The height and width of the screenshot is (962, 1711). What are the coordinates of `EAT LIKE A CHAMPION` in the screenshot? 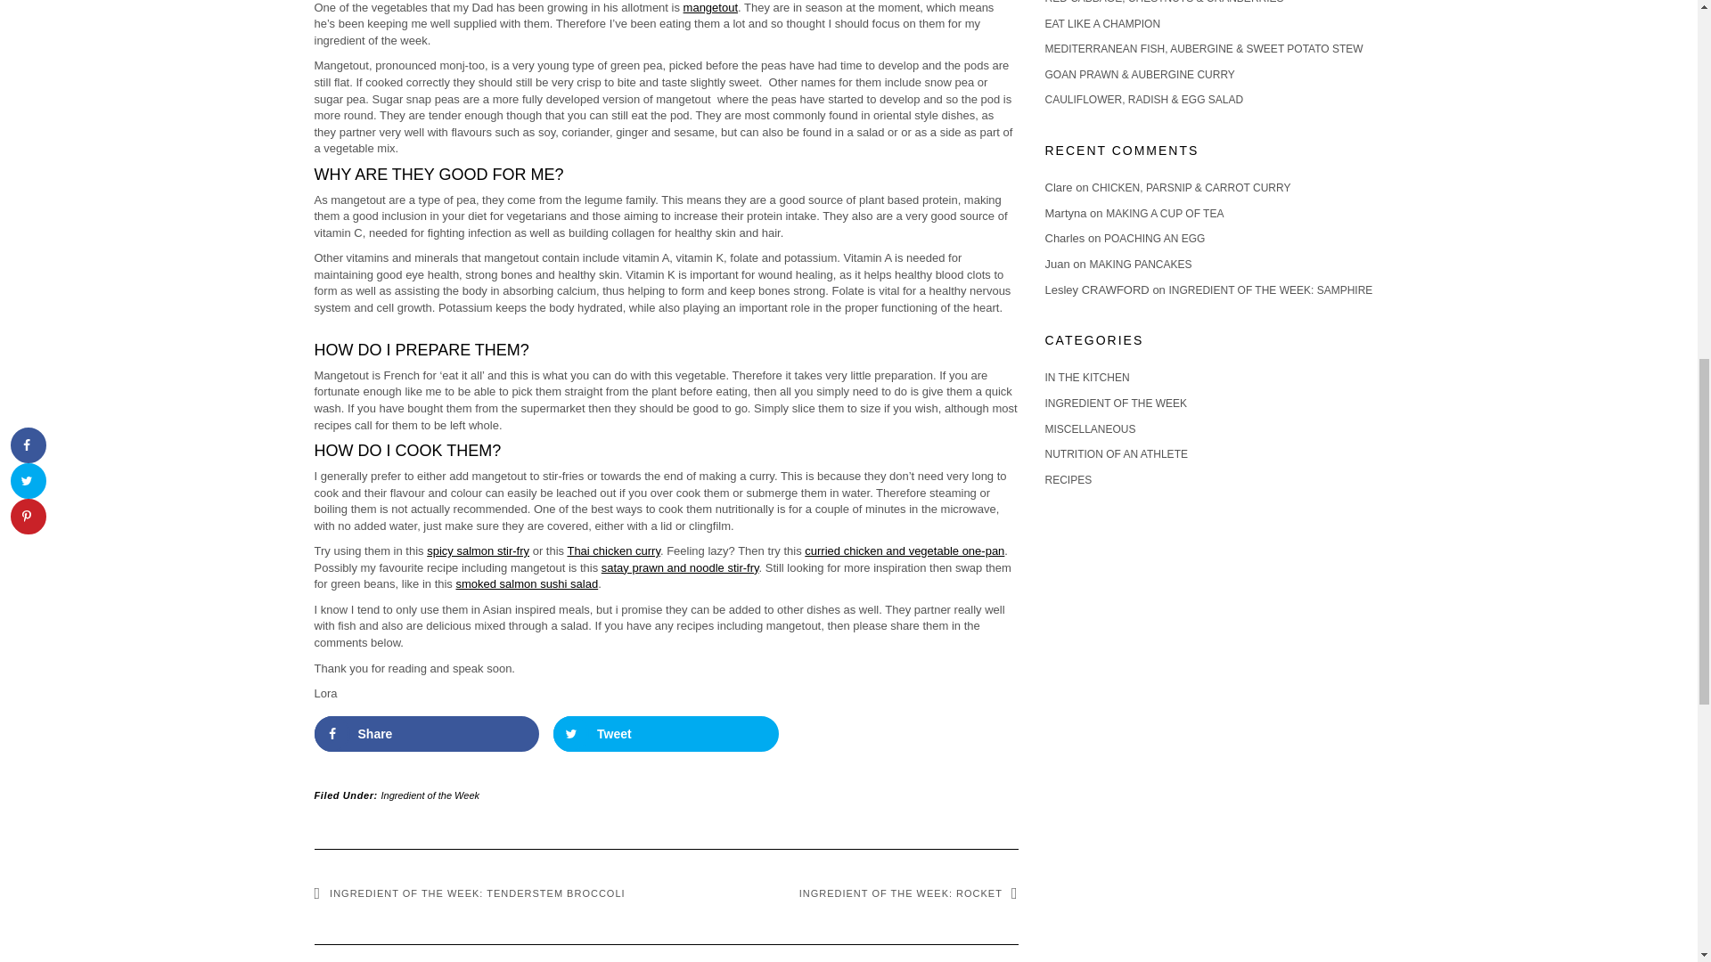 It's located at (1101, 23).